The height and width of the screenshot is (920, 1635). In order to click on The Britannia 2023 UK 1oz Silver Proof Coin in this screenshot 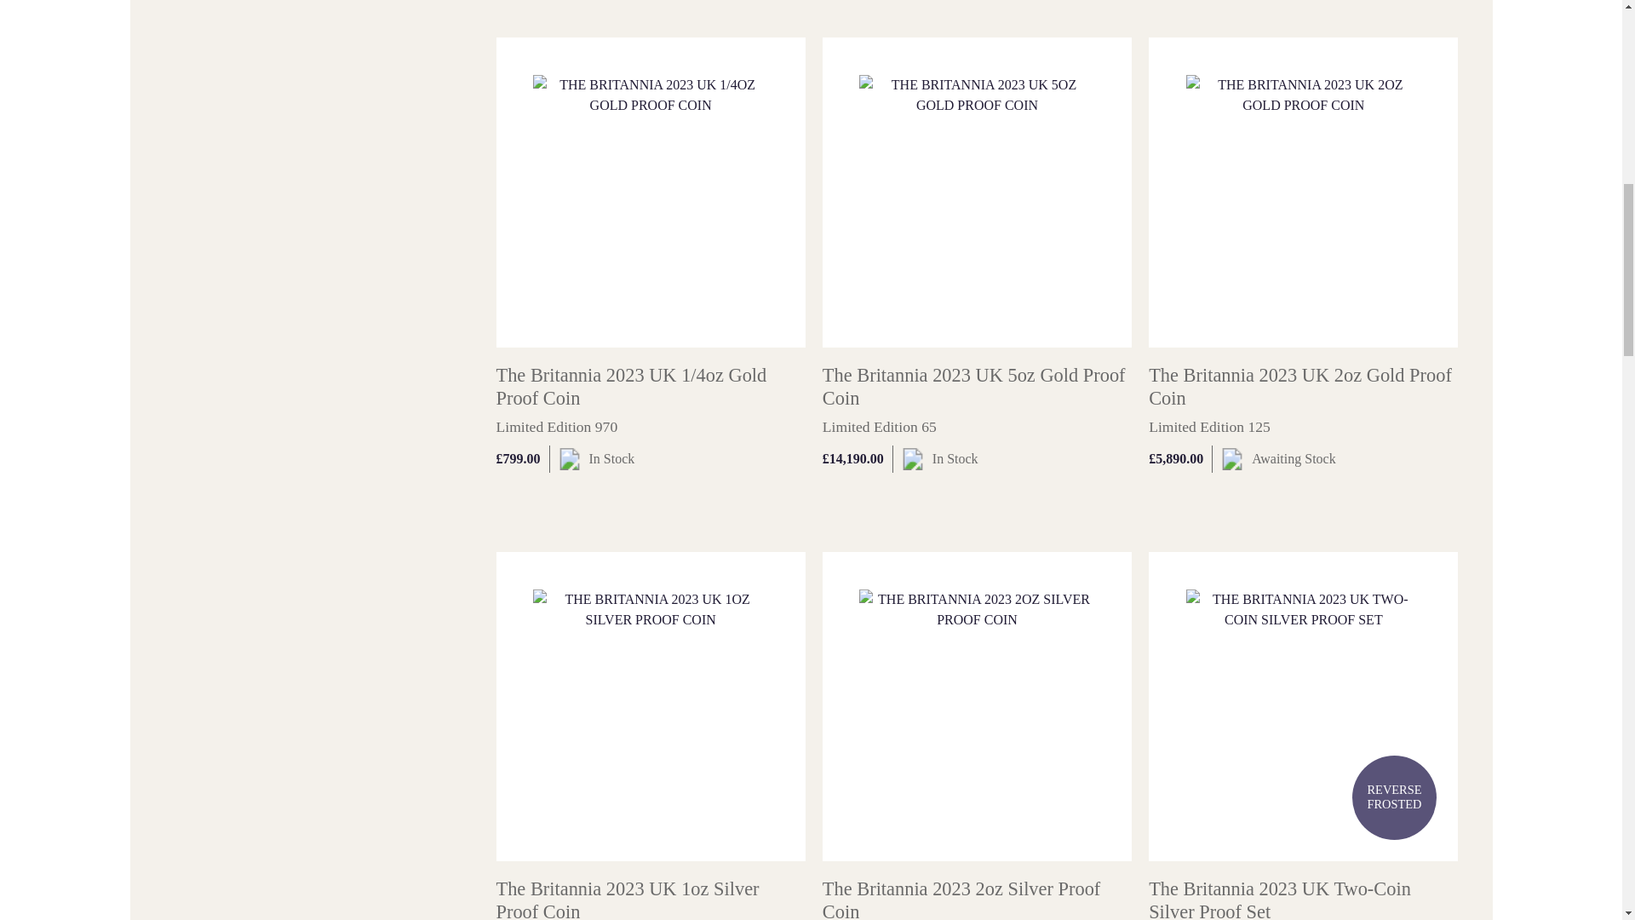, I will do `click(649, 706)`.